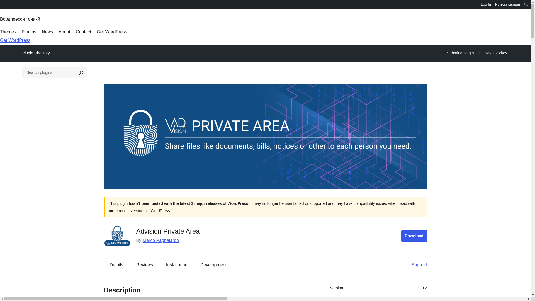 The width and height of the screenshot is (535, 301). I want to click on Get WordPress, so click(112, 32).